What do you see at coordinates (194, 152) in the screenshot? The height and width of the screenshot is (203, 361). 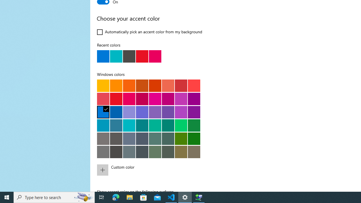 I see `Camouflage` at bounding box center [194, 152].